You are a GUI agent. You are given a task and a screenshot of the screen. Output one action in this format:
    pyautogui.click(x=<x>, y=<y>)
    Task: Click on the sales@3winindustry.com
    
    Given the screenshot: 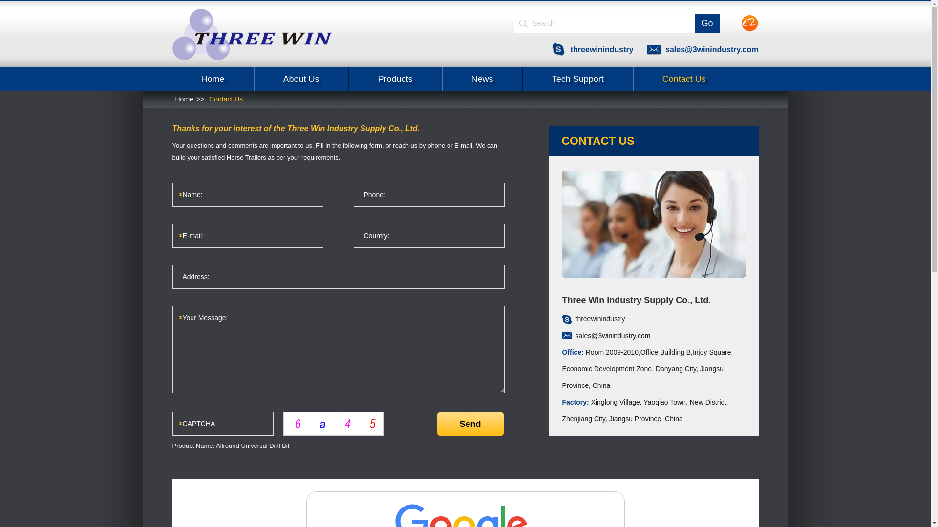 What is the action you would take?
    pyautogui.click(x=613, y=336)
    